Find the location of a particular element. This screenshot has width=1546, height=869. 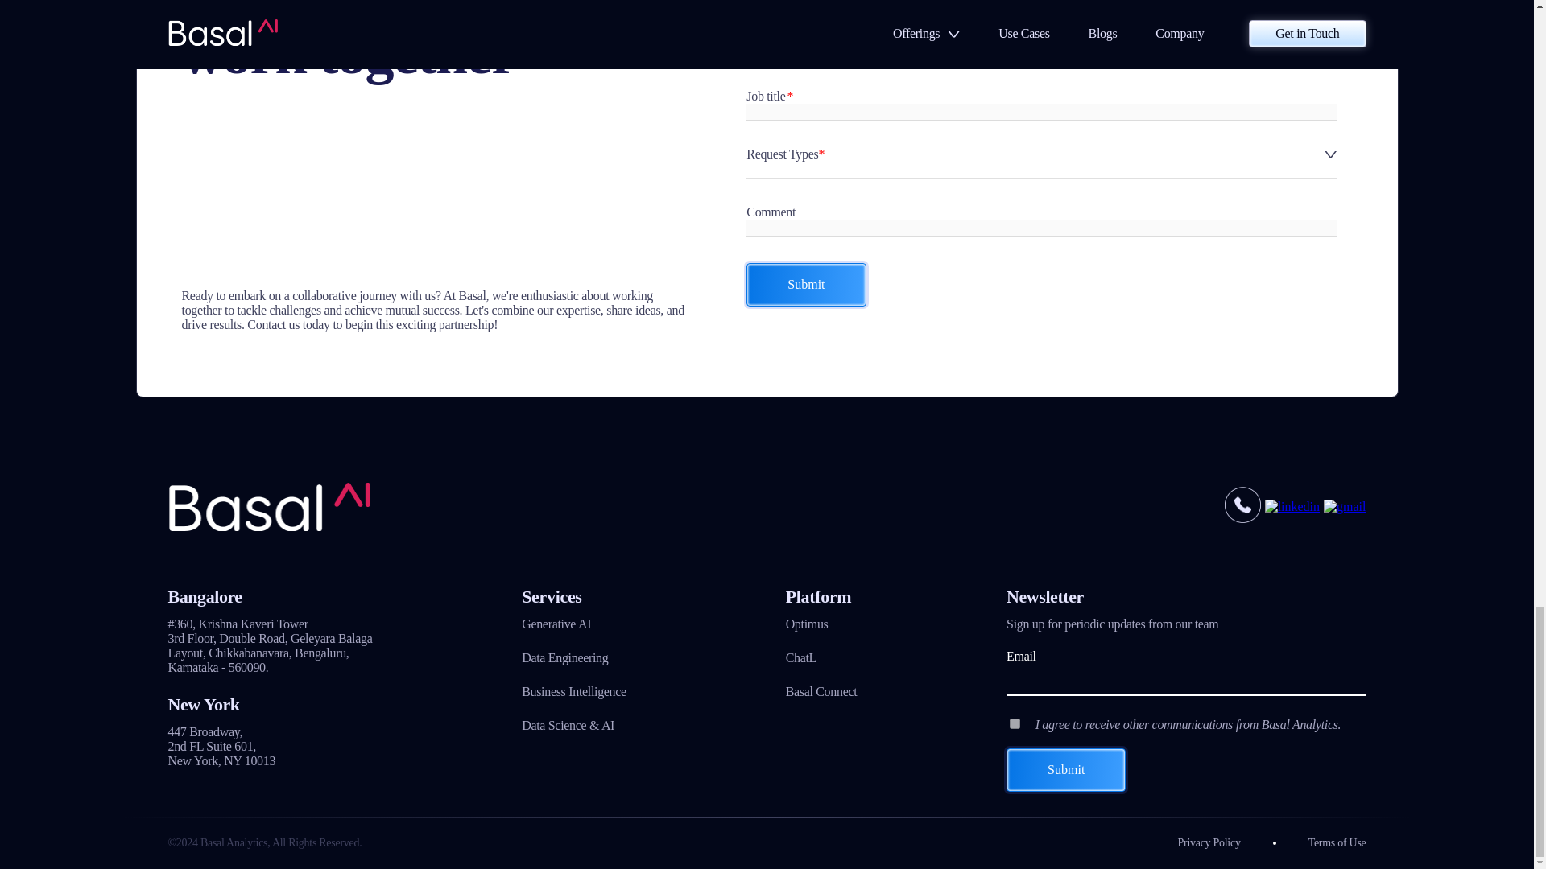

on is located at coordinates (1015, 724).